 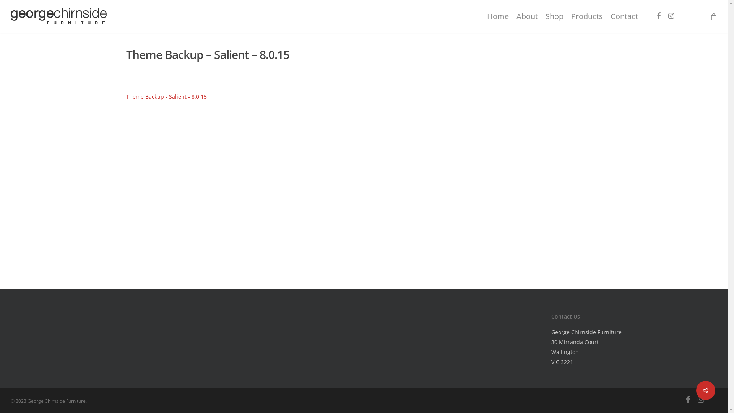 I want to click on Home, so click(x=498, y=16).